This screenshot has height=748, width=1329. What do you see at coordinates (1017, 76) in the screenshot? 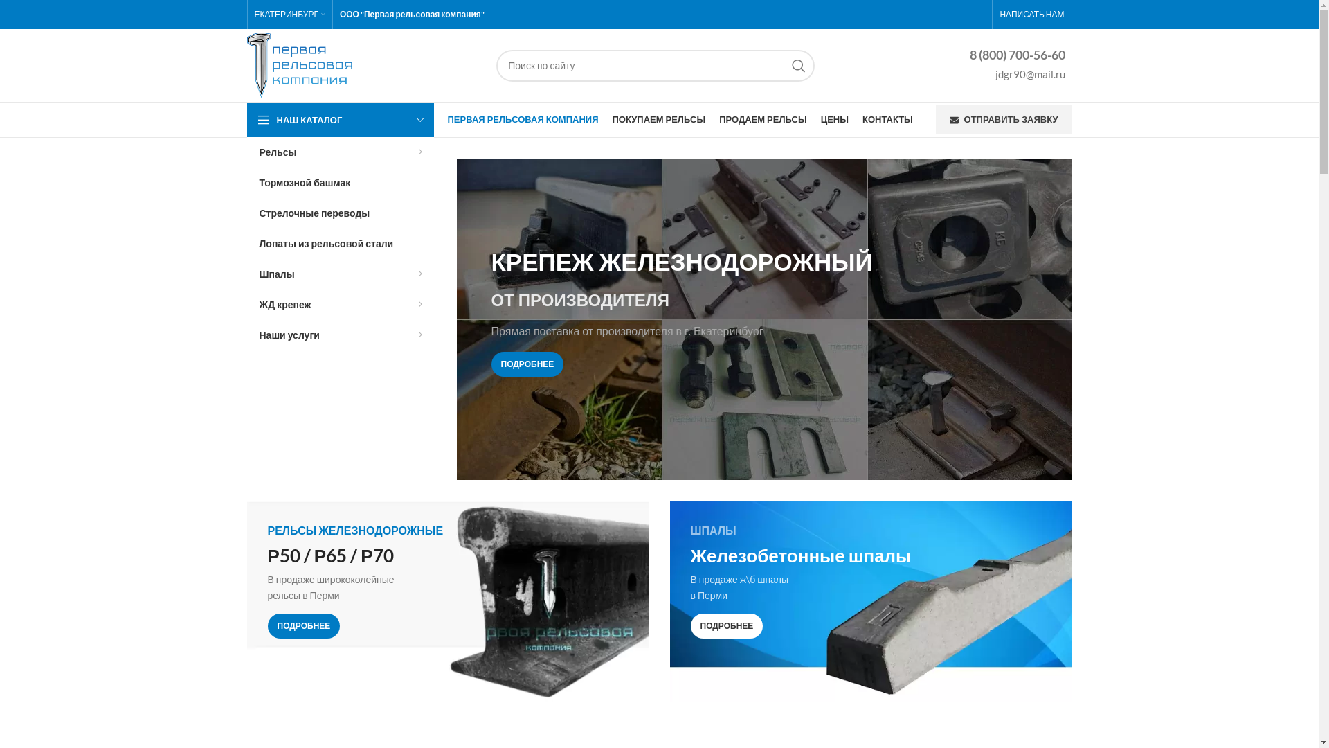
I see `jdgr90@mail.ru` at bounding box center [1017, 76].